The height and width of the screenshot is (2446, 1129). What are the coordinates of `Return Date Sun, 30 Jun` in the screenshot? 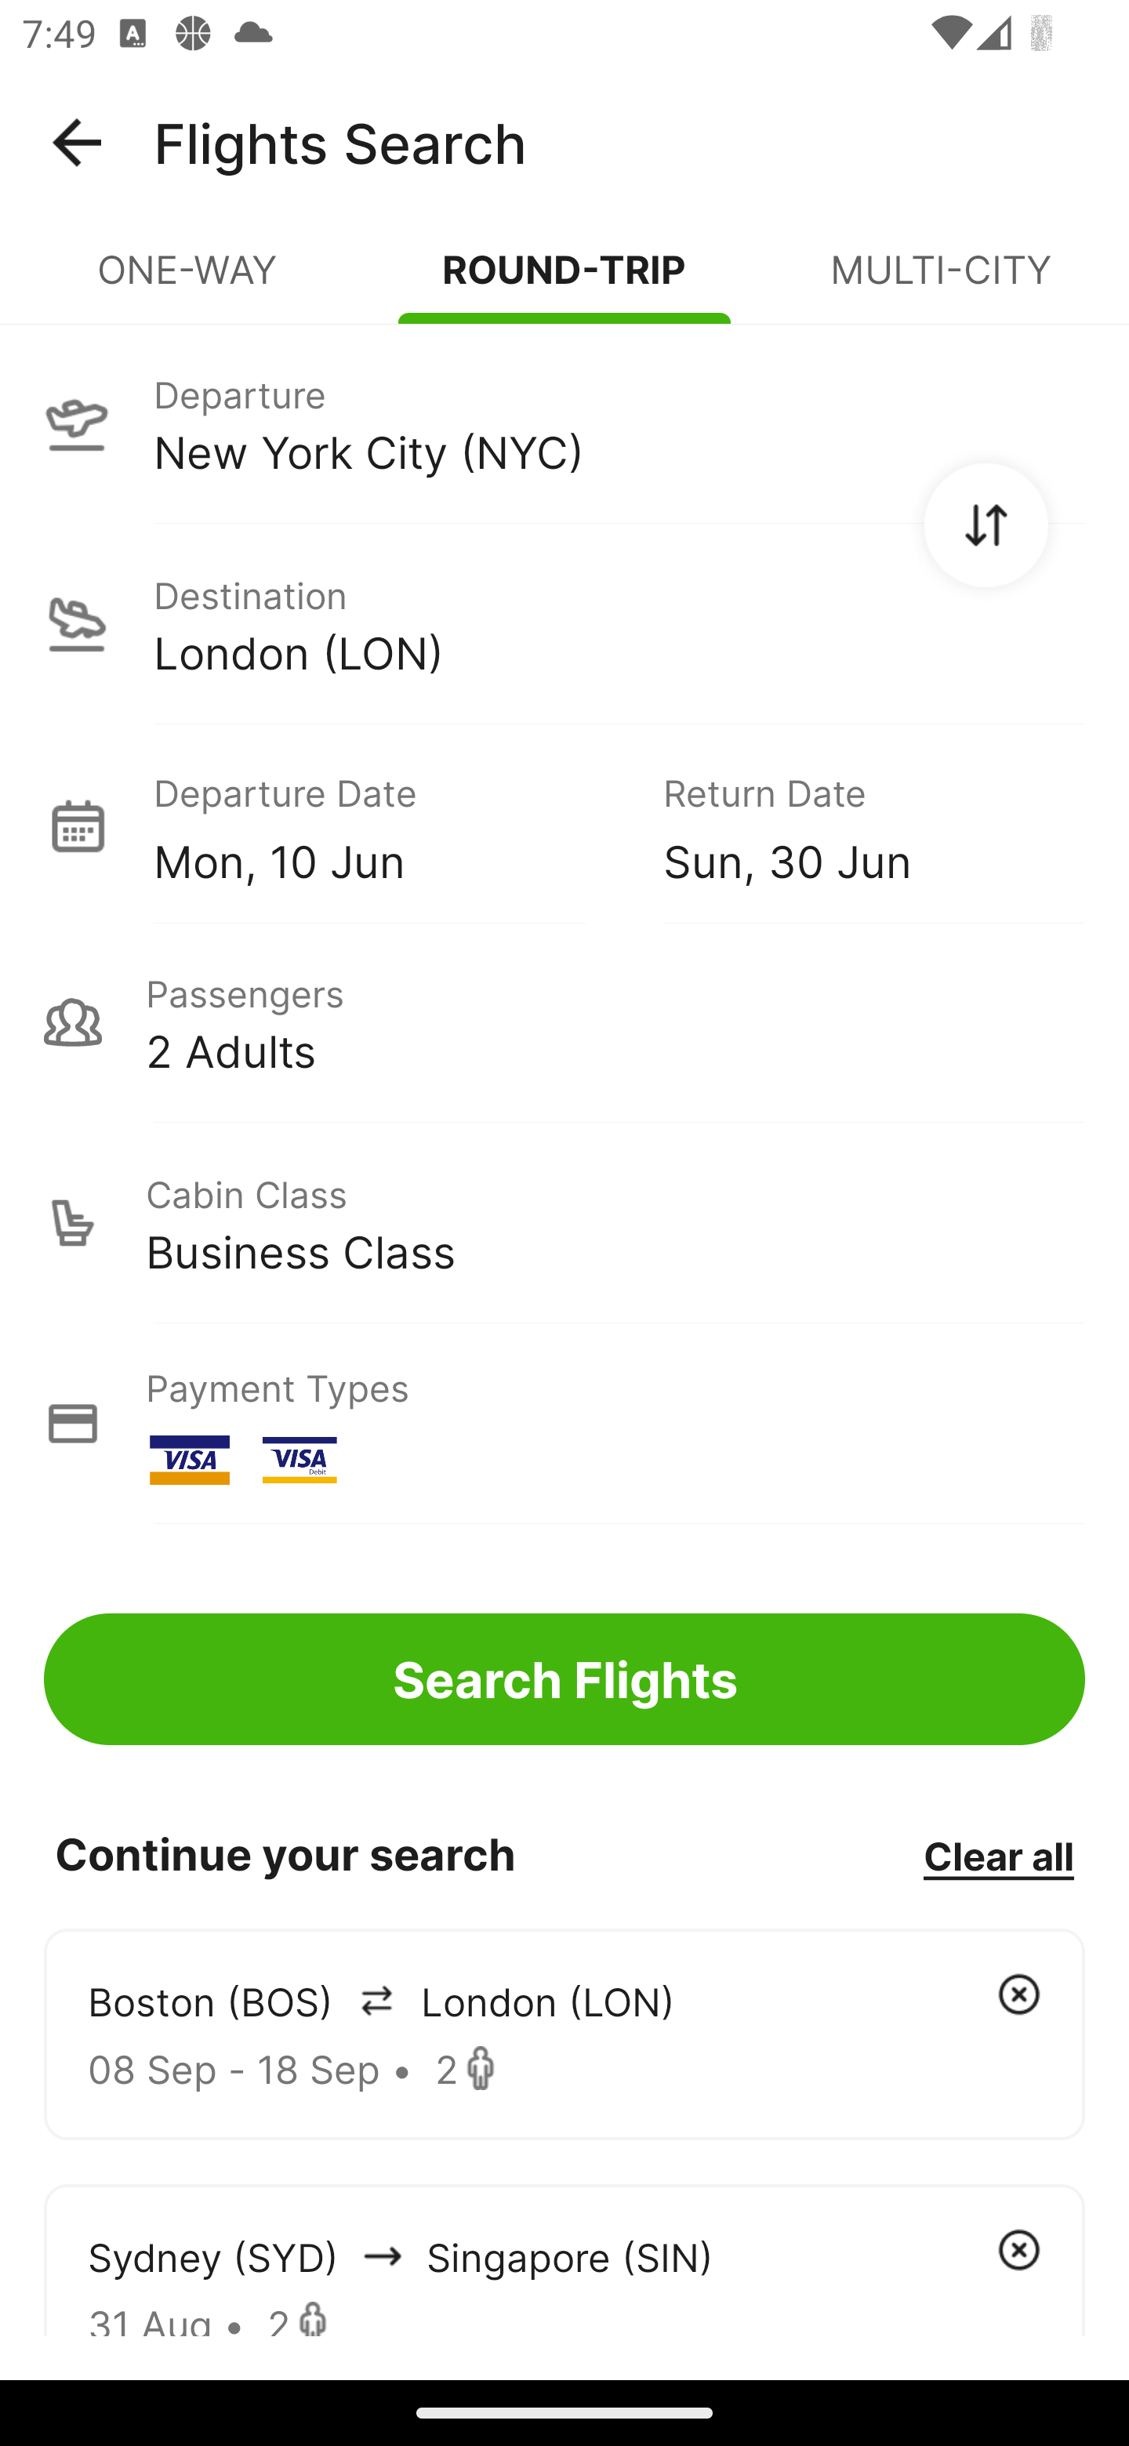 It's located at (851, 825).